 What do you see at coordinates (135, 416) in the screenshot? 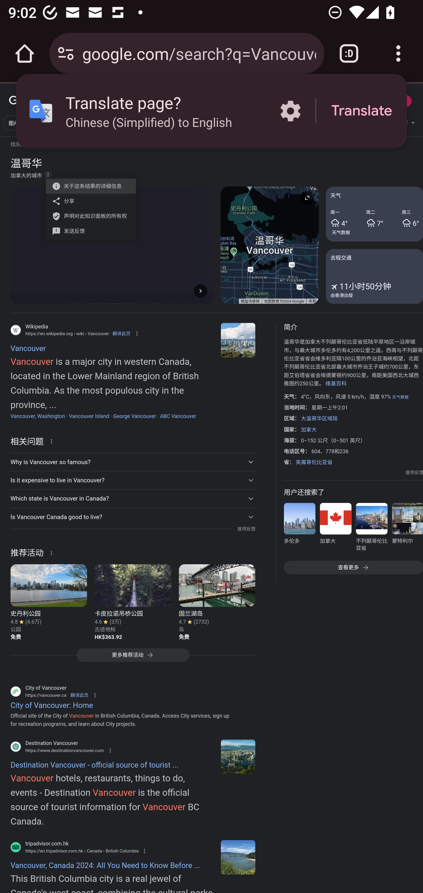
I see `George Vancouver` at bounding box center [135, 416].